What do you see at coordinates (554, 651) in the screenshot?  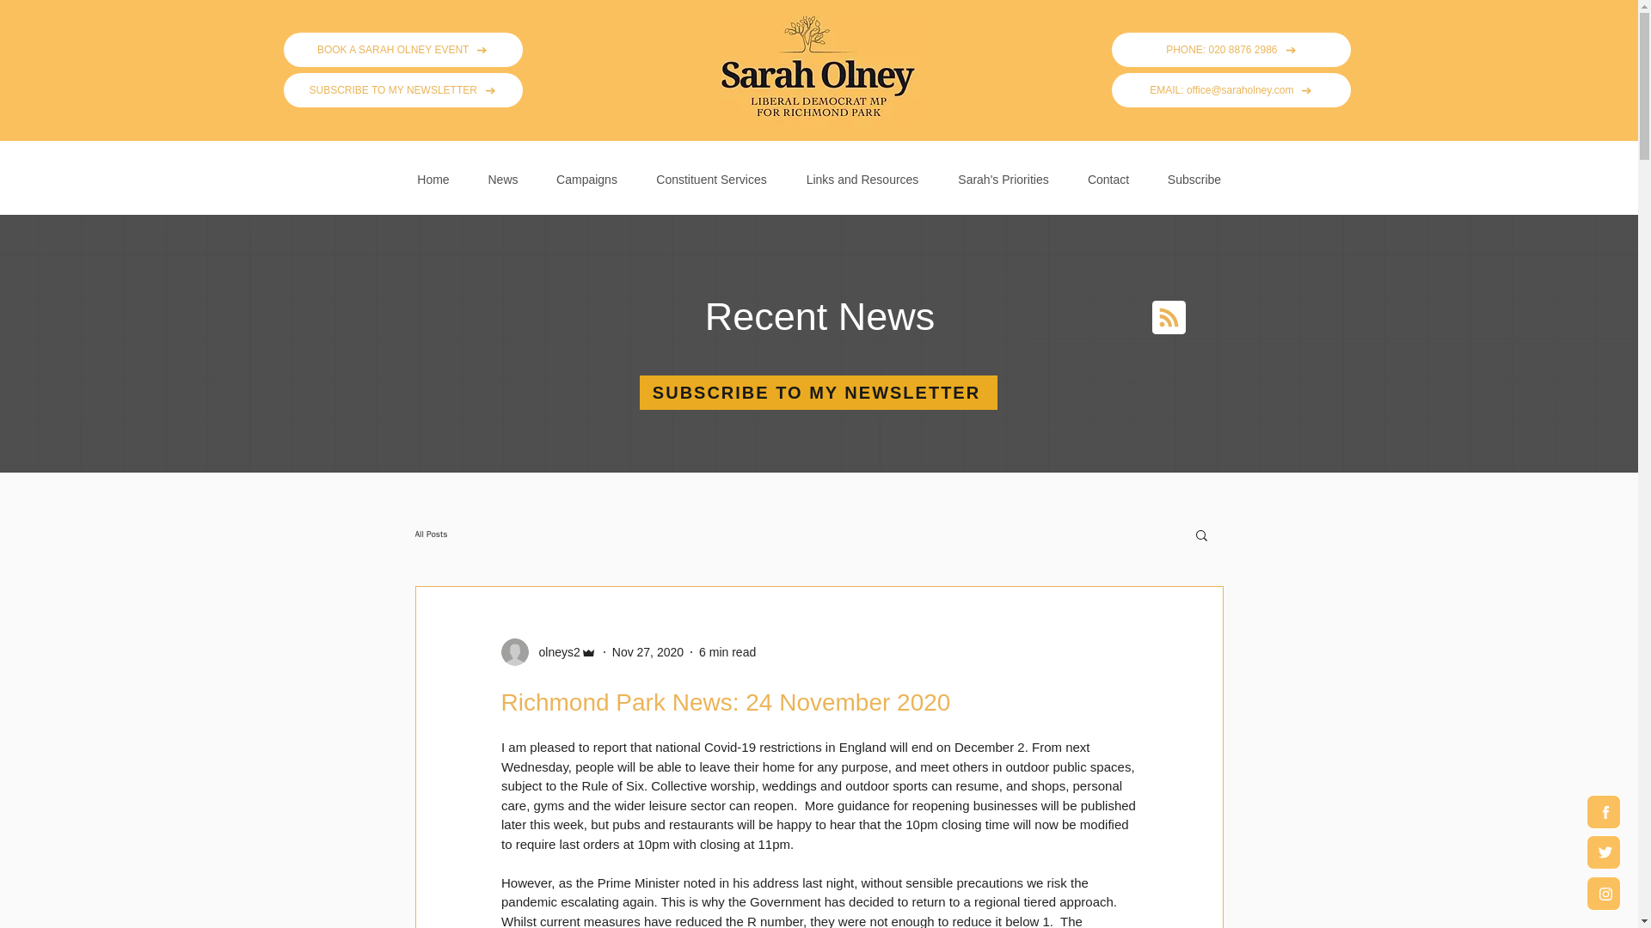 I see `olneys2` at bounding box center [554, 651].